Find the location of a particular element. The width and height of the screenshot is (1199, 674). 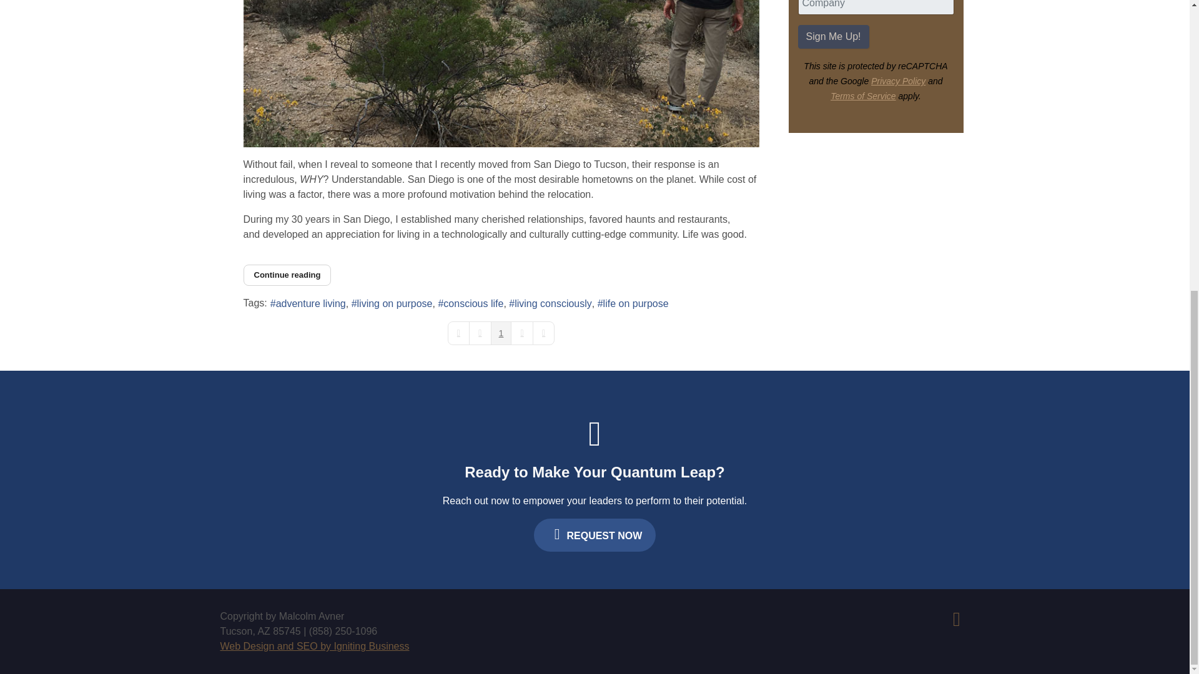

life on purpose is located at coordinates (633, 303).